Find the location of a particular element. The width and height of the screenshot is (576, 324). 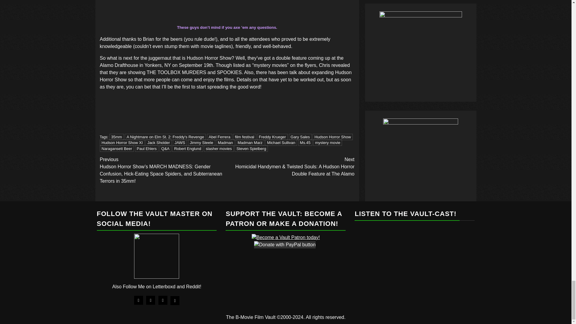

Hudson Horror Show is located at coordinates (332, 137).